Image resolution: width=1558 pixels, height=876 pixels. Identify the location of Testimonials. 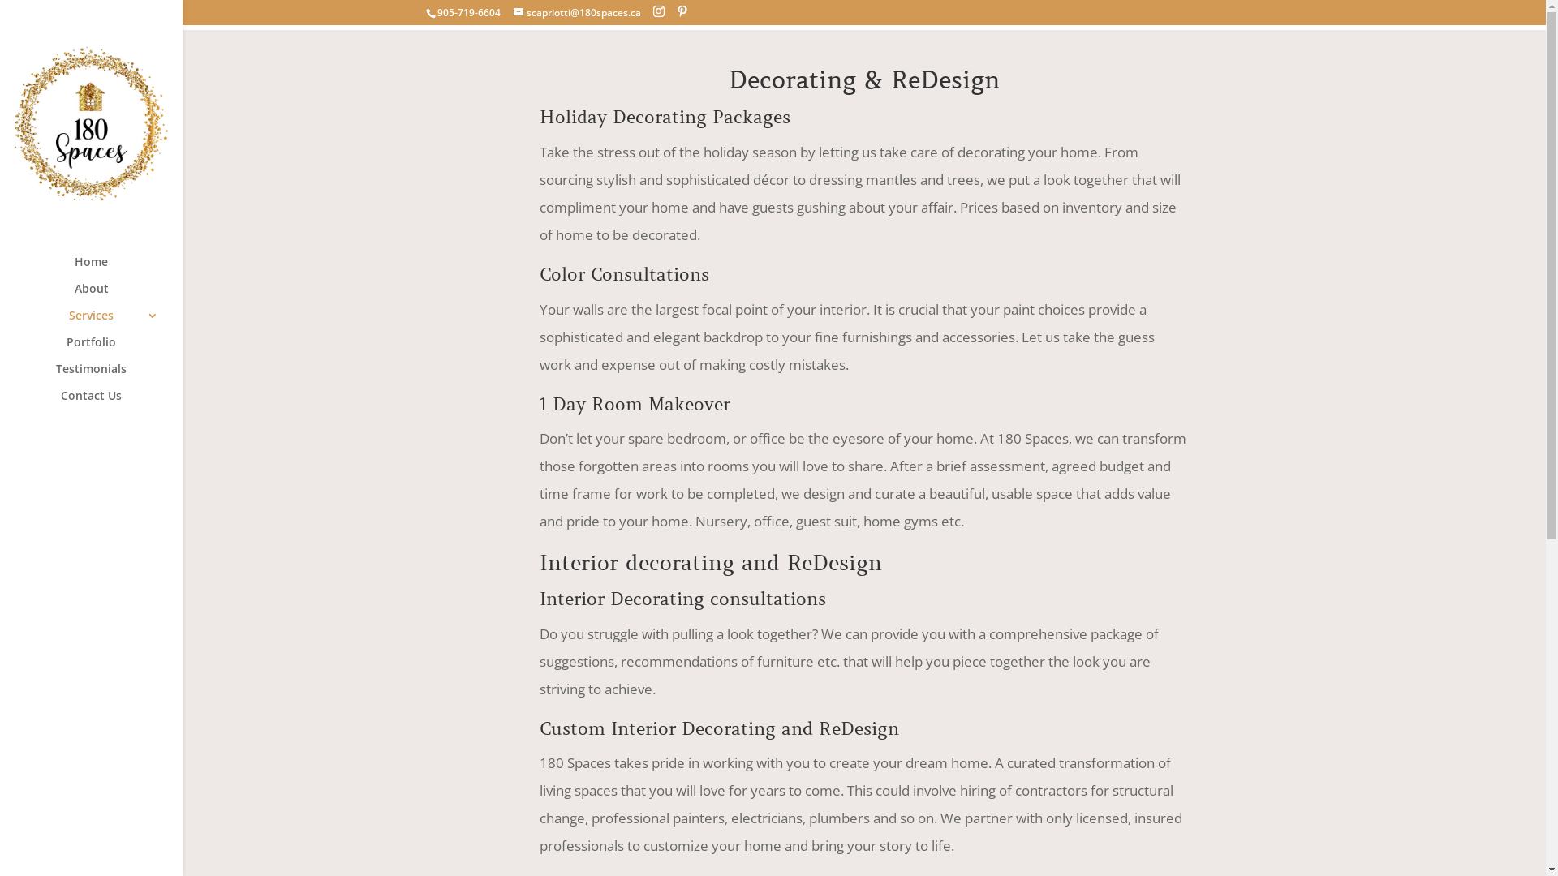
(107, 376).